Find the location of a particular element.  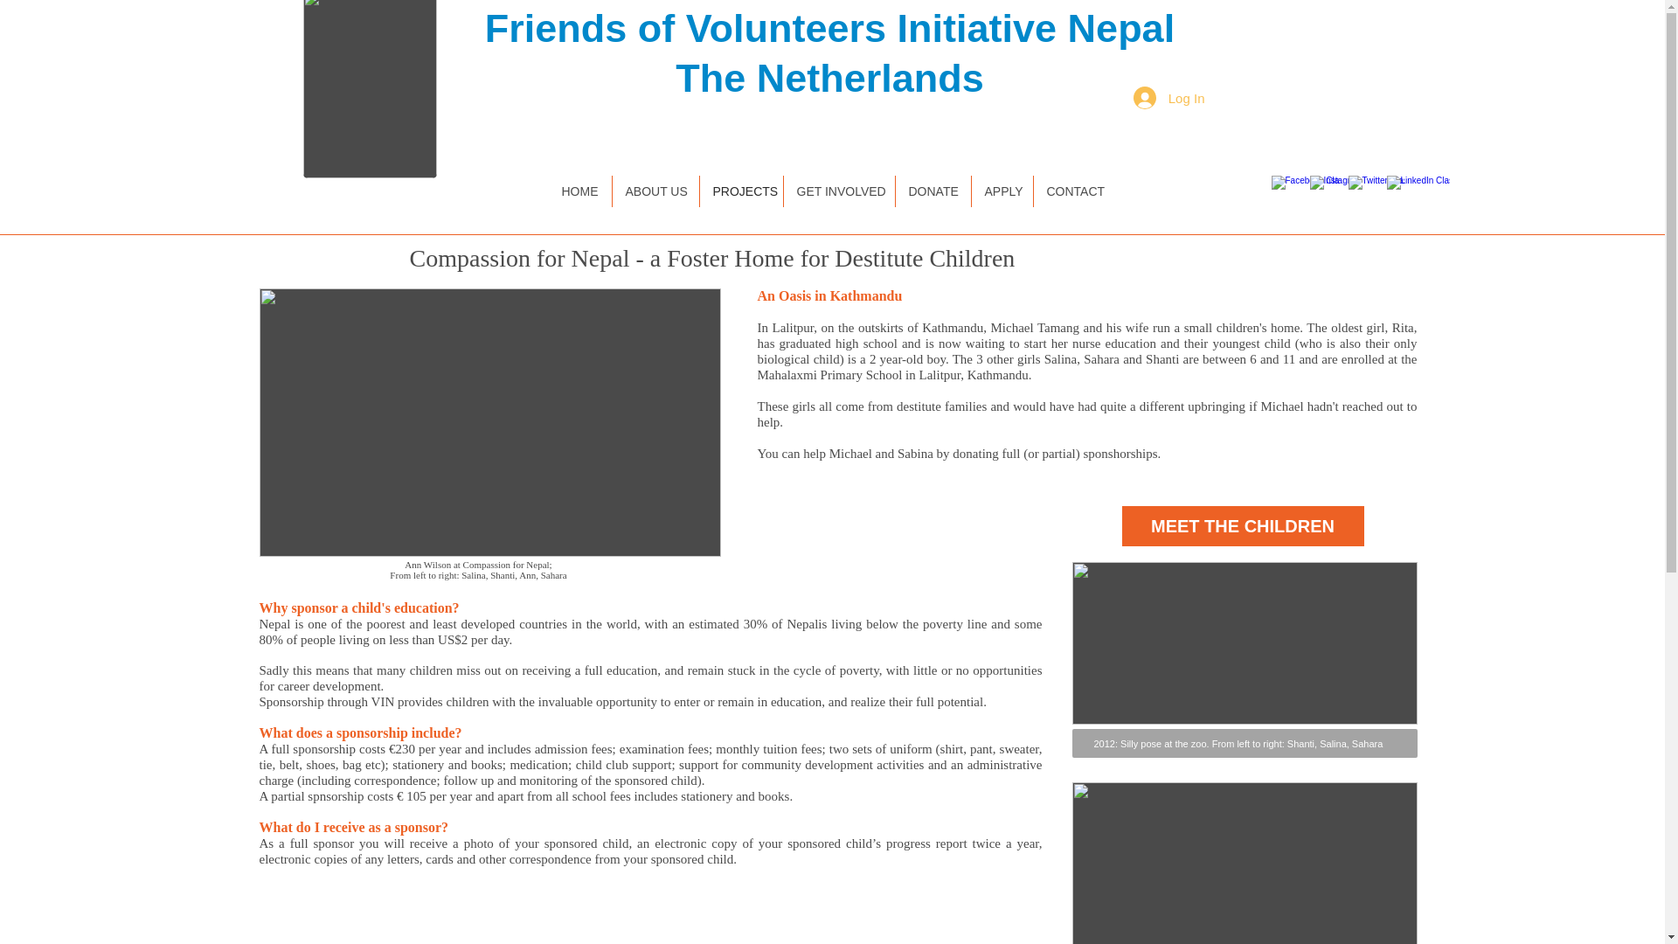

The Netherlands is located at coordinates (829, 77).